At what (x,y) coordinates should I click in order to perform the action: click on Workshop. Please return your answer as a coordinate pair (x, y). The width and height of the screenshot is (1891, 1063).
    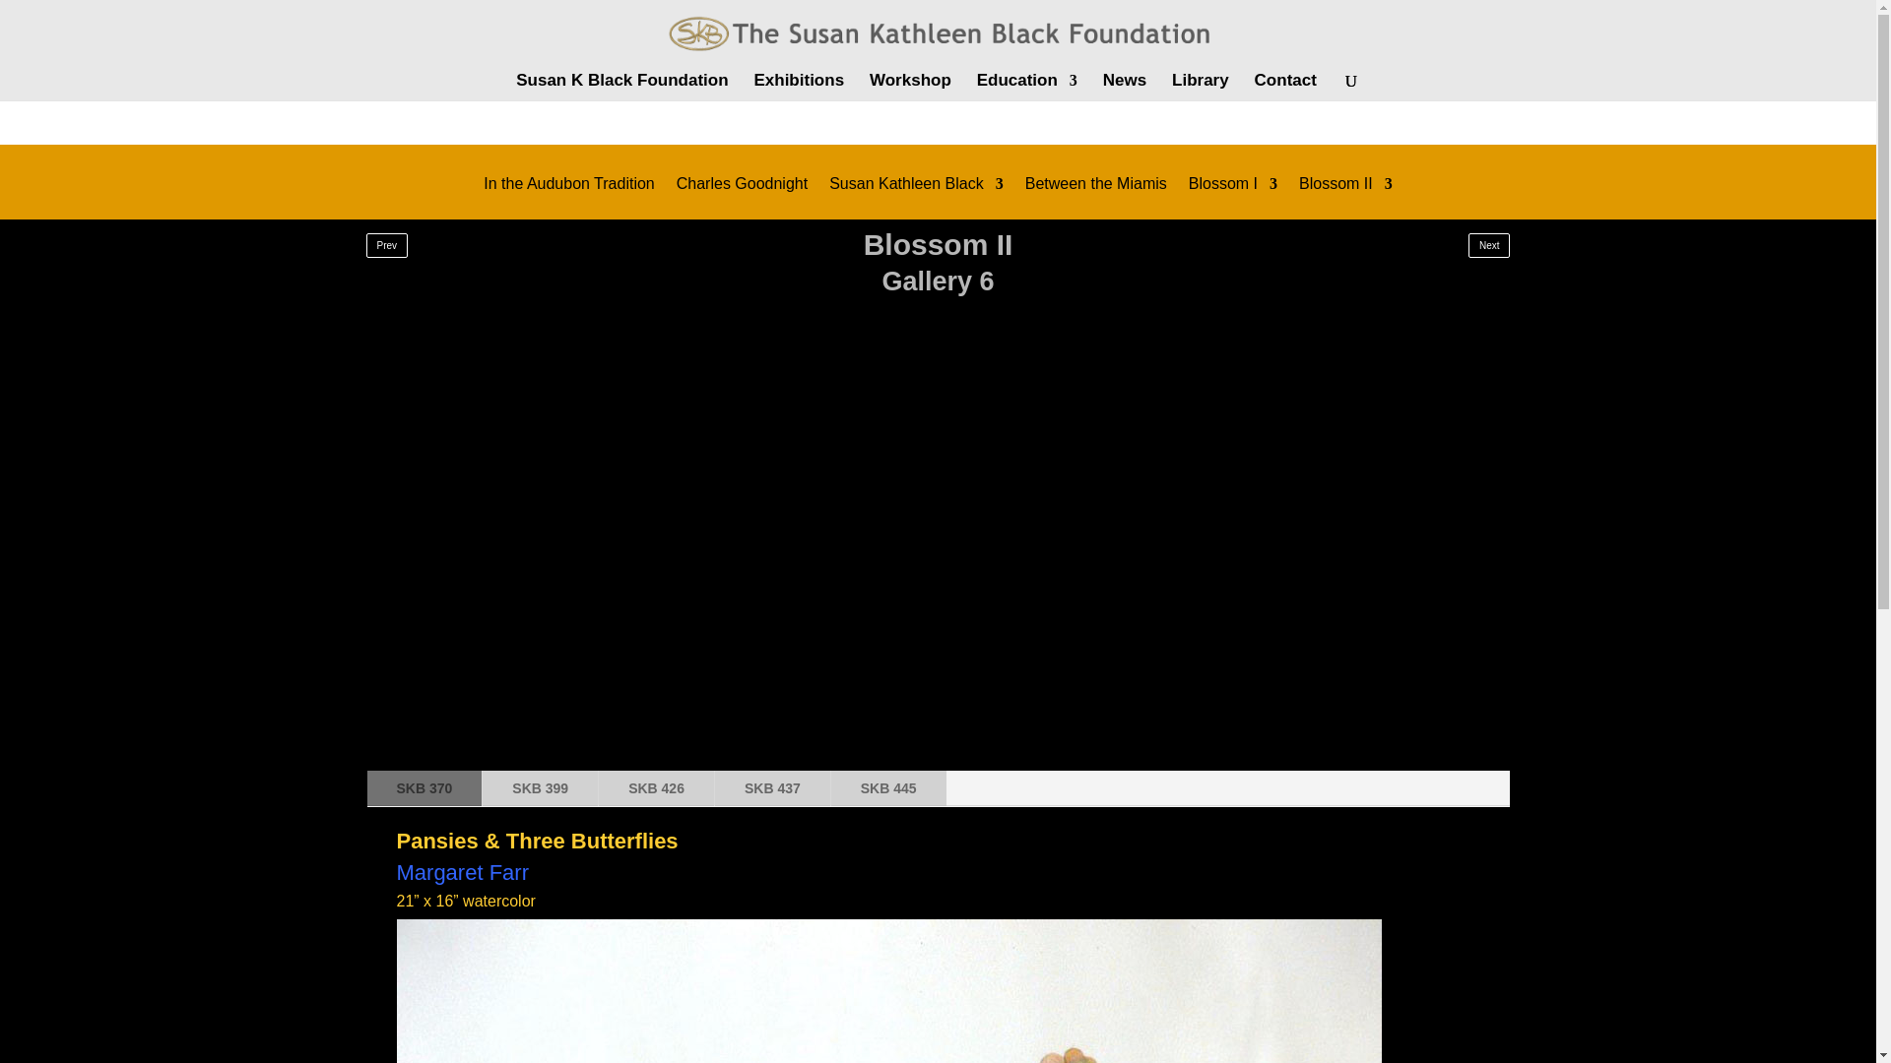
    Looking at the image, I should click on (910, 87).